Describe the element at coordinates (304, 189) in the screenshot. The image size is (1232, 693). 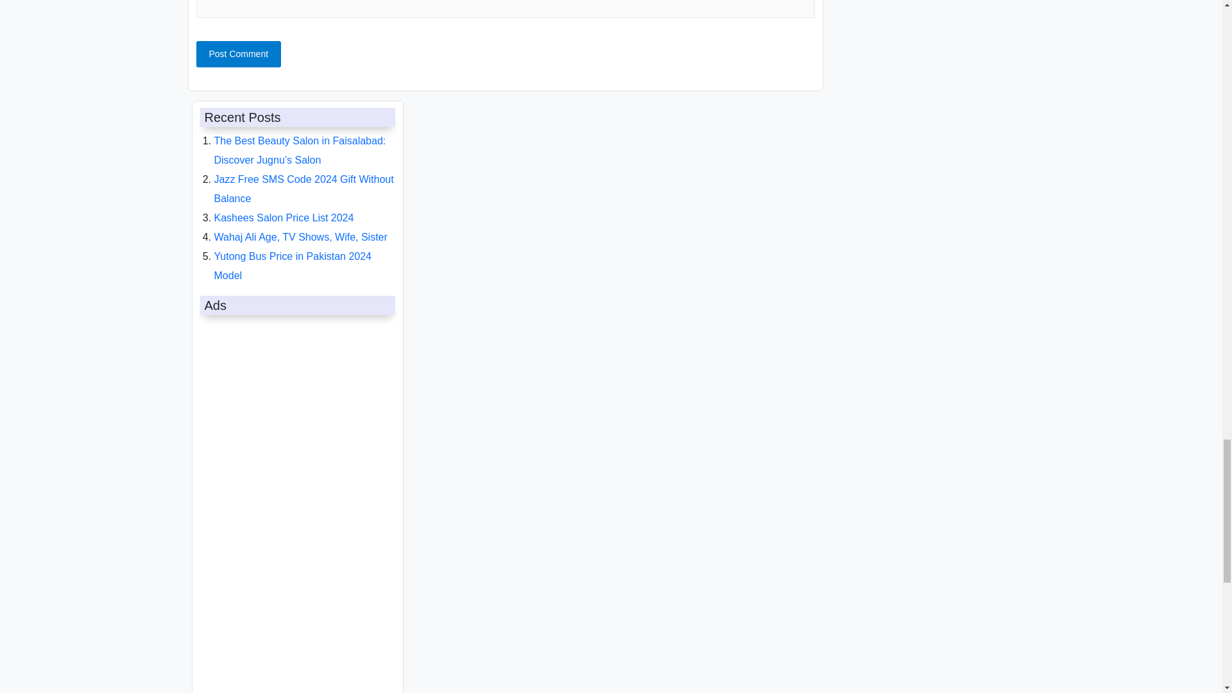
I see `Jazz Free SMS Code 2024 Gift Without Balance` at that location.